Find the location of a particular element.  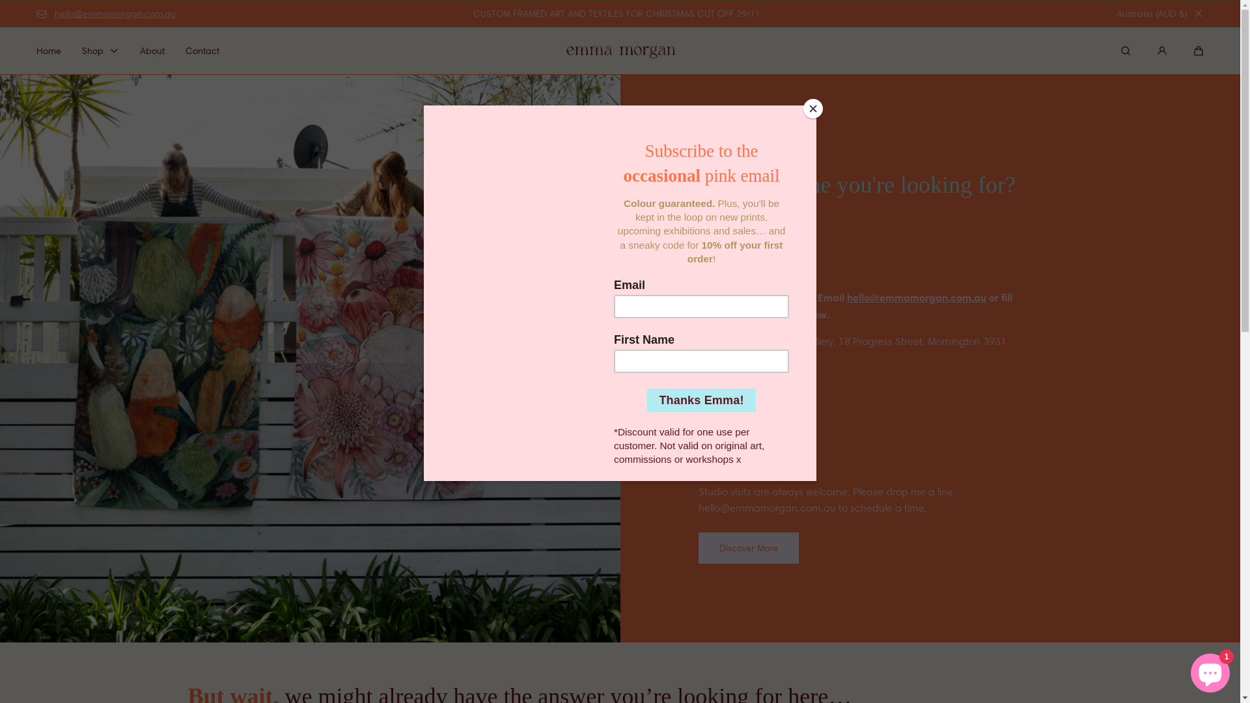

hello@emmamorgan.com.au is located at coordinates (106, 14).